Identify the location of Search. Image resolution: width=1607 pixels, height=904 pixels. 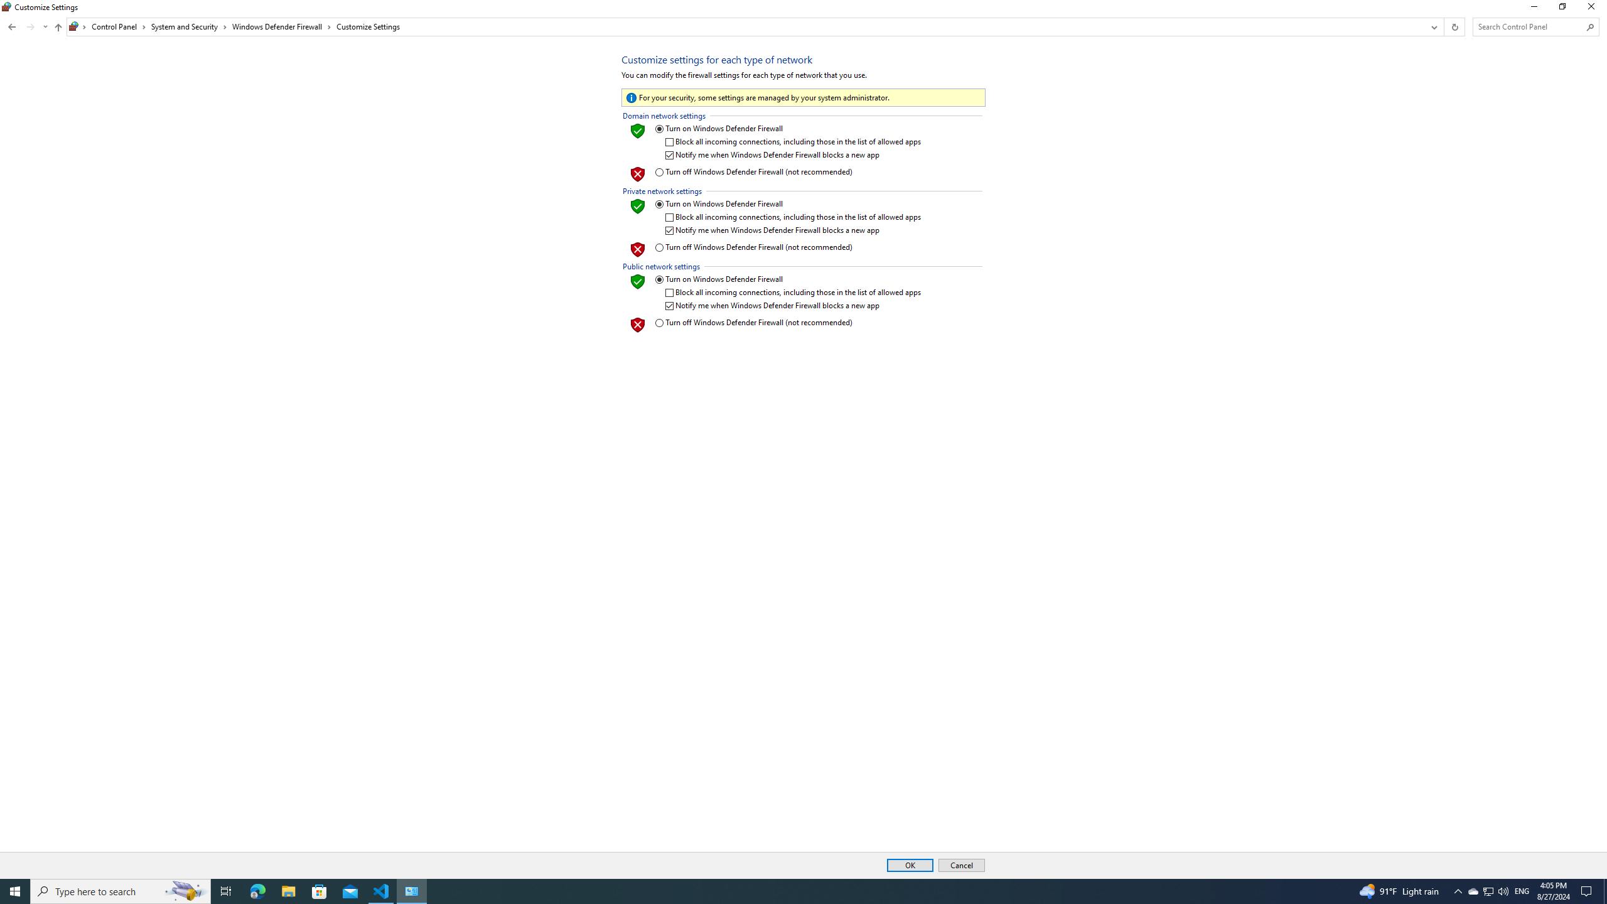
(1591, 27).